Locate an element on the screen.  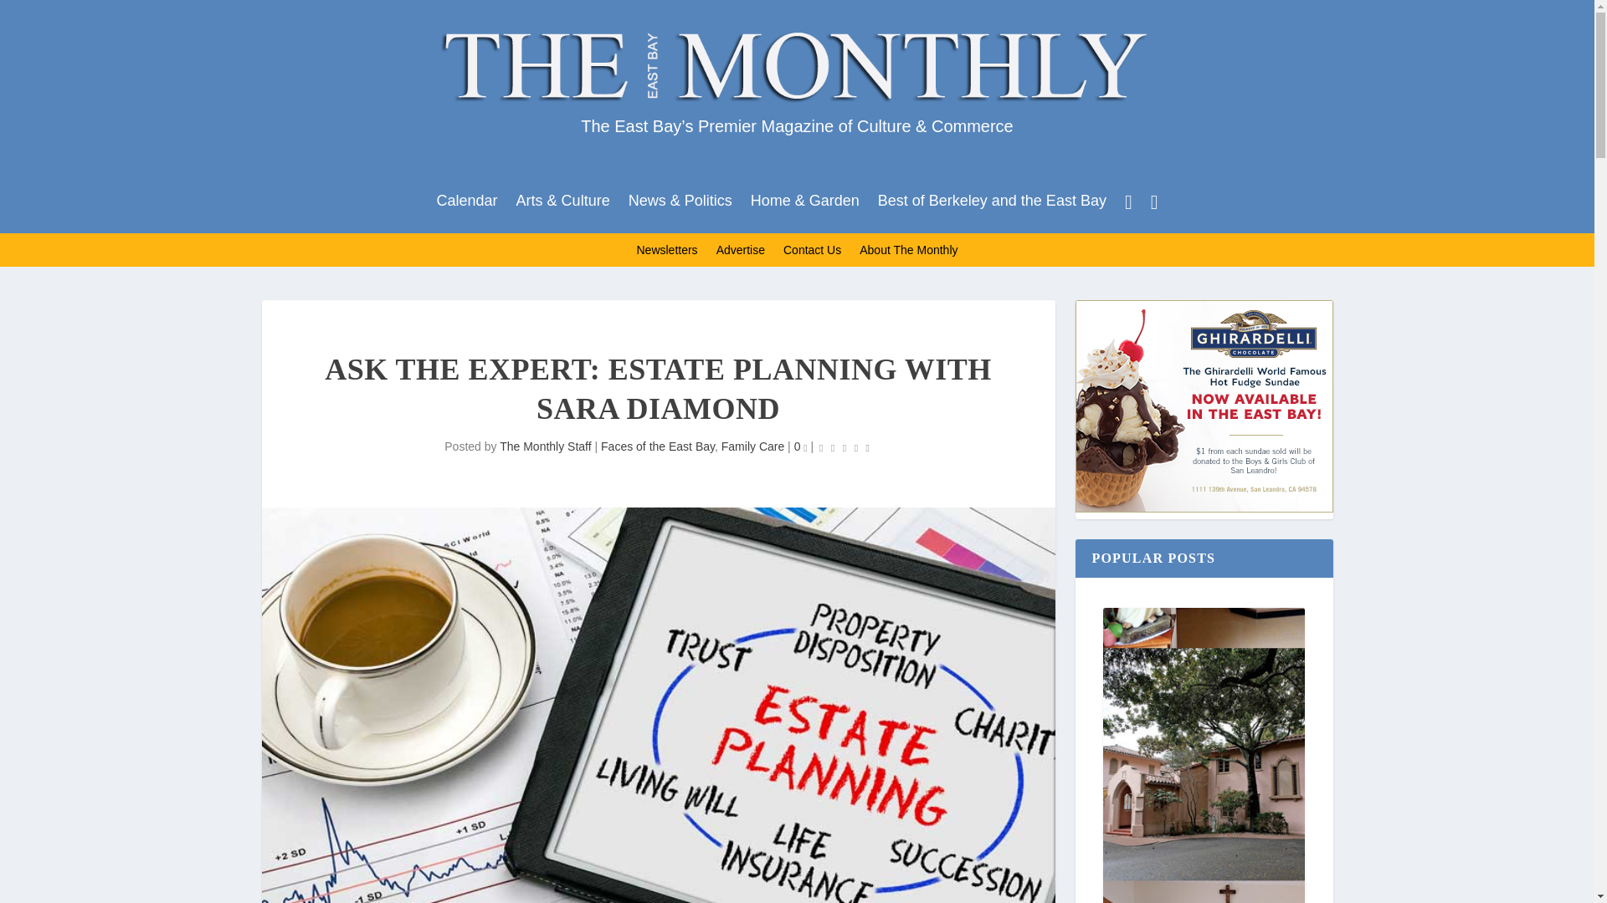
Faces of the East Bay is located at coordinates (658, 446).